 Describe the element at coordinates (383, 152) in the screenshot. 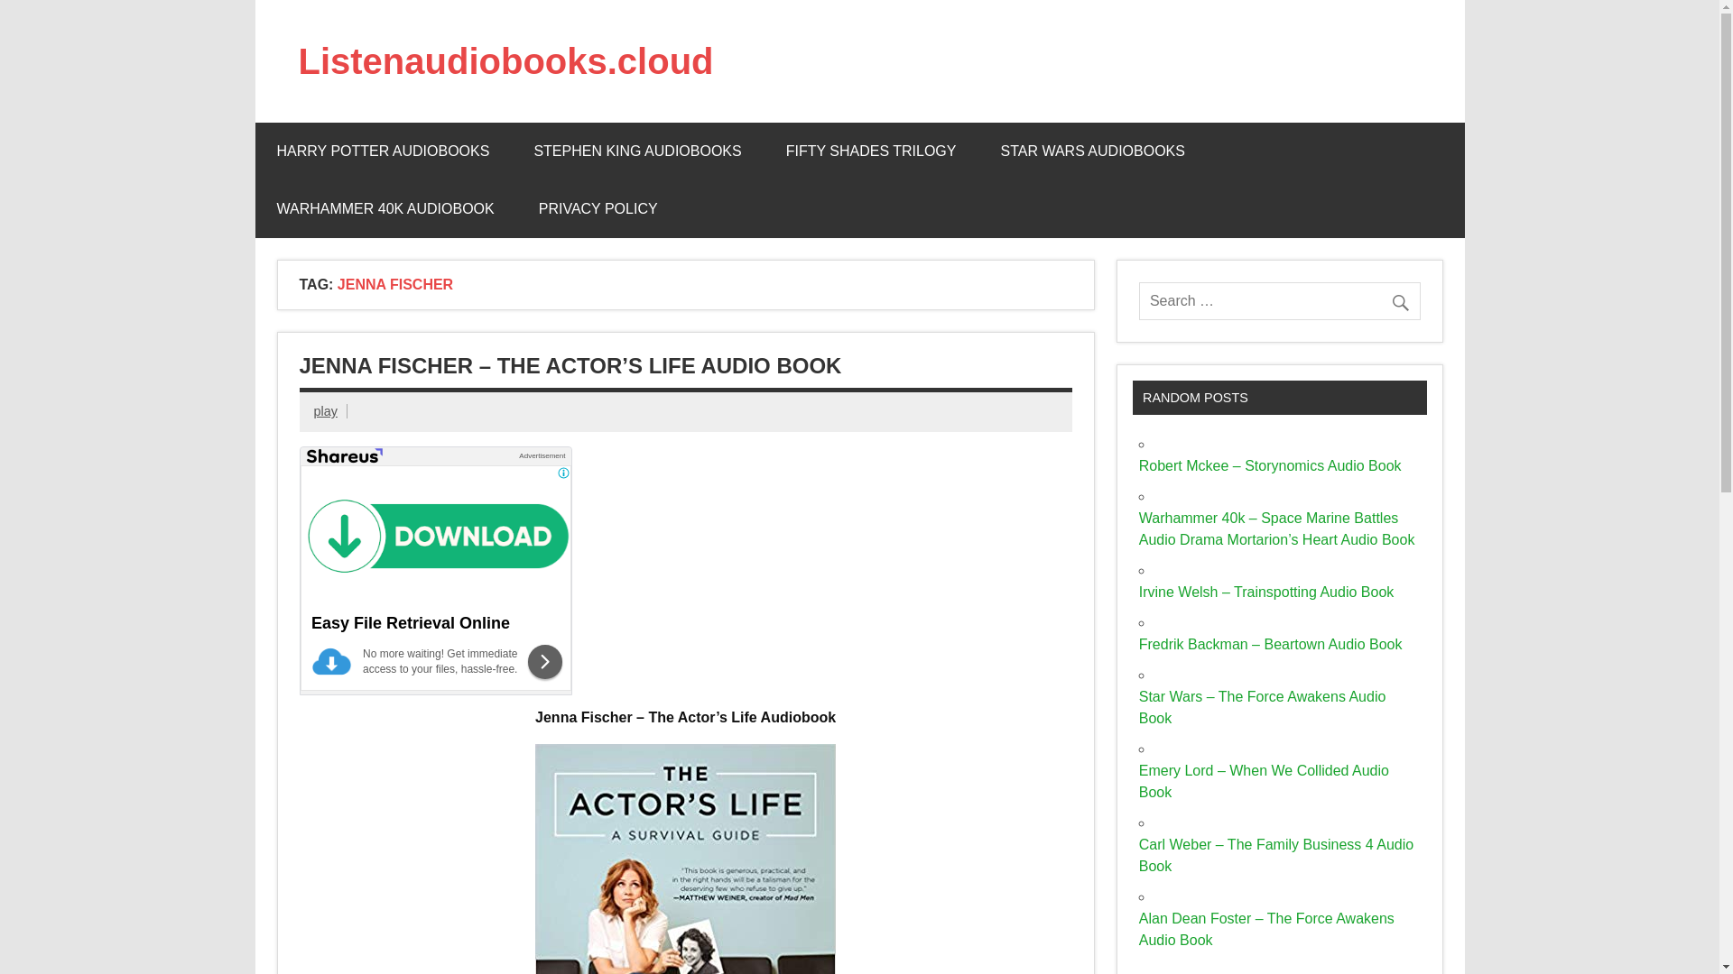

I see `HARRY POTTER AUDIOBOOKS` at that location.